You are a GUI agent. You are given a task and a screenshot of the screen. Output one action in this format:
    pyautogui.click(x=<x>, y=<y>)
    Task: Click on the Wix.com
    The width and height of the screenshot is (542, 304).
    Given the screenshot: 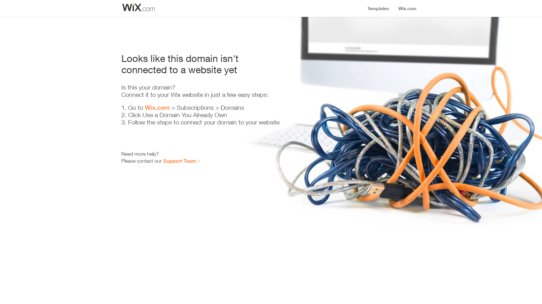 What is the action you would take?
    pyautogui.click(x=157, y=108)
    